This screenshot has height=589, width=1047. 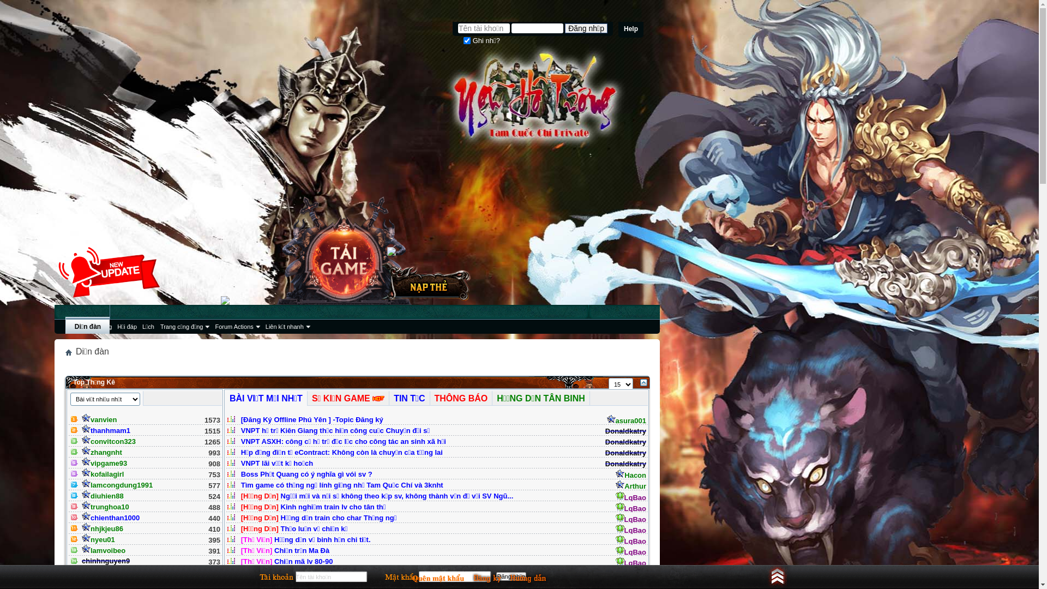 I want to click on asura001, so click(x=627, y=421).